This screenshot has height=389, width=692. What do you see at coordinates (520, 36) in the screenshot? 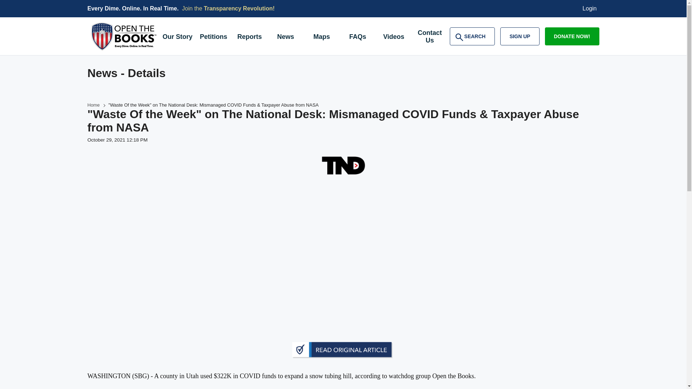
I see `Reports` at bounding box center [520, 36].